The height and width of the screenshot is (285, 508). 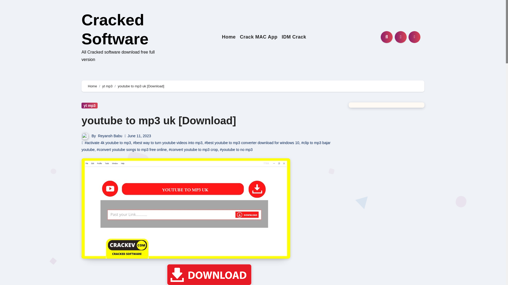 I want to click on Reyansh Babu, so click(x=110, y=136).